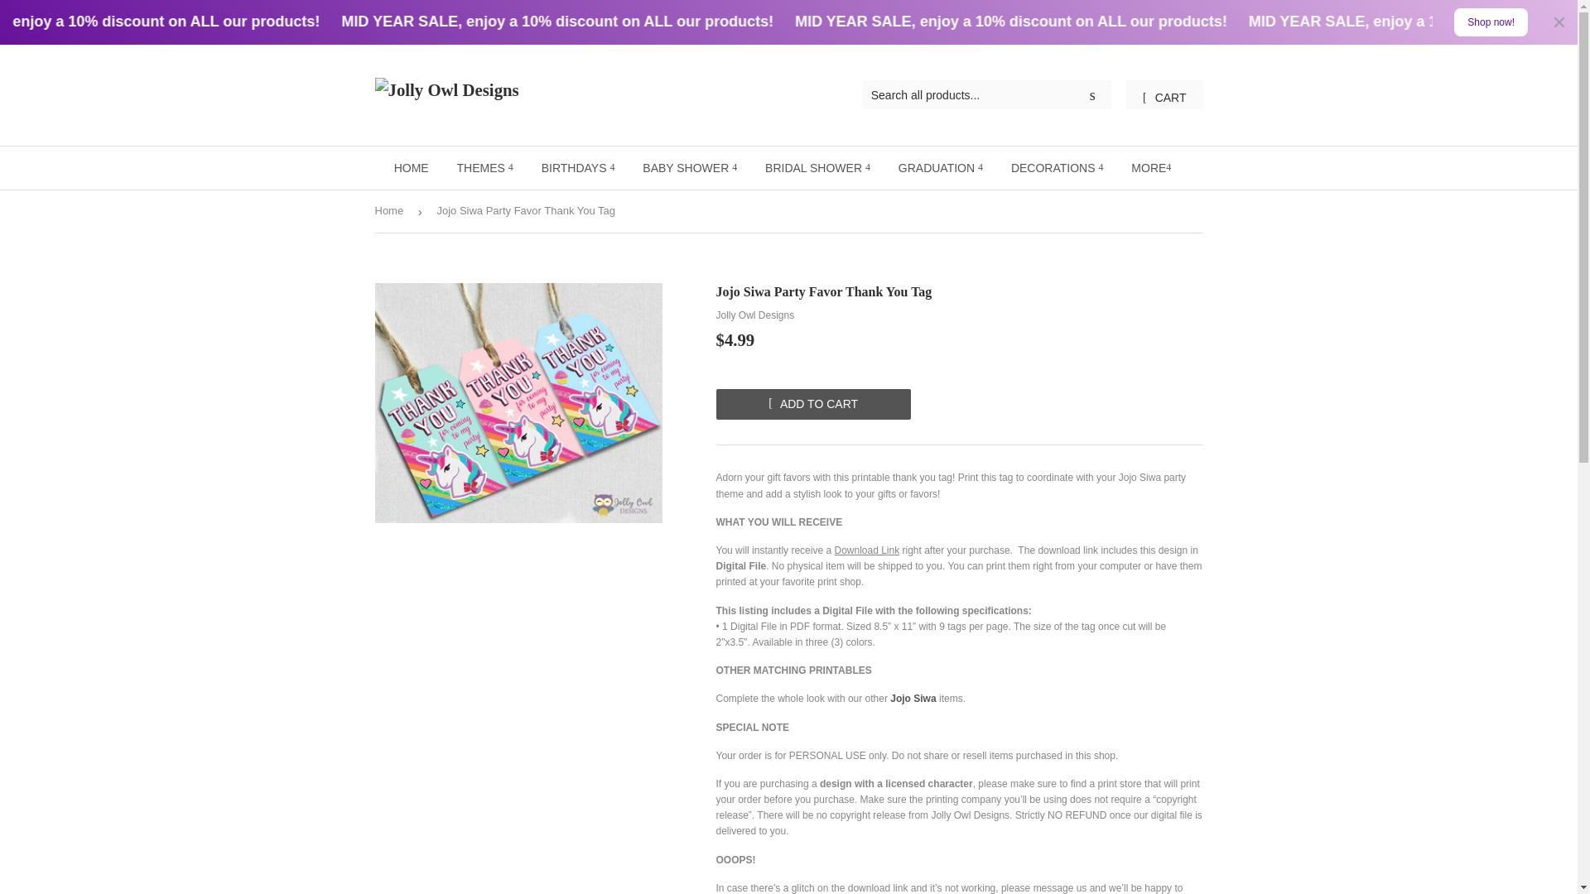 This screenshot has height=894, width=1590. I want to click on Shop now!, so click(1491, 22).